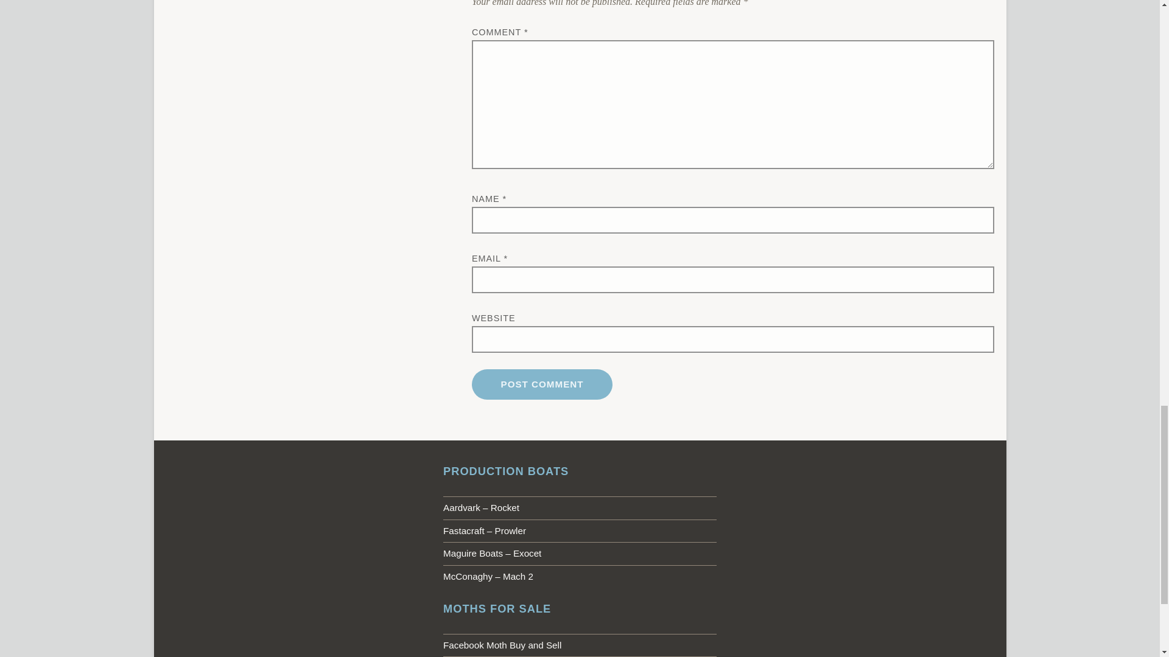 The height and width of the screenshot is (657, 1169). Describe the element at coordinates (580, 554) in the screenshot. I see `Maguire Boats` at that location.